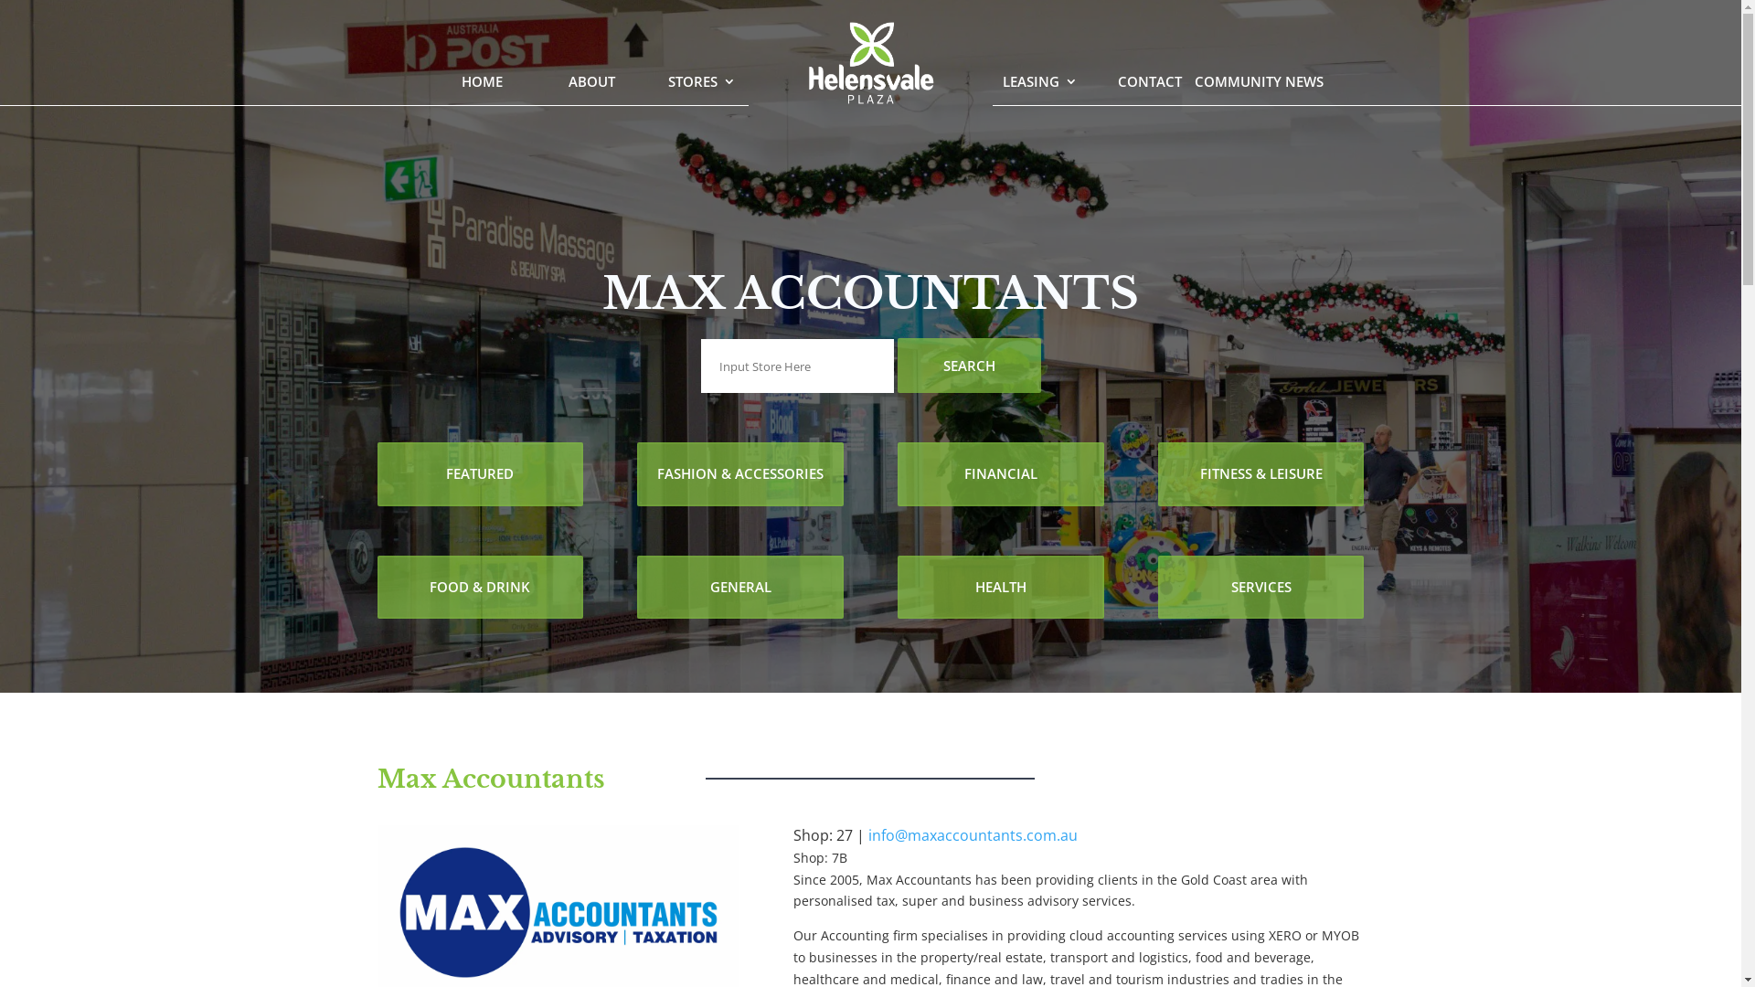  I want to click on STORES, so click(701, 81).